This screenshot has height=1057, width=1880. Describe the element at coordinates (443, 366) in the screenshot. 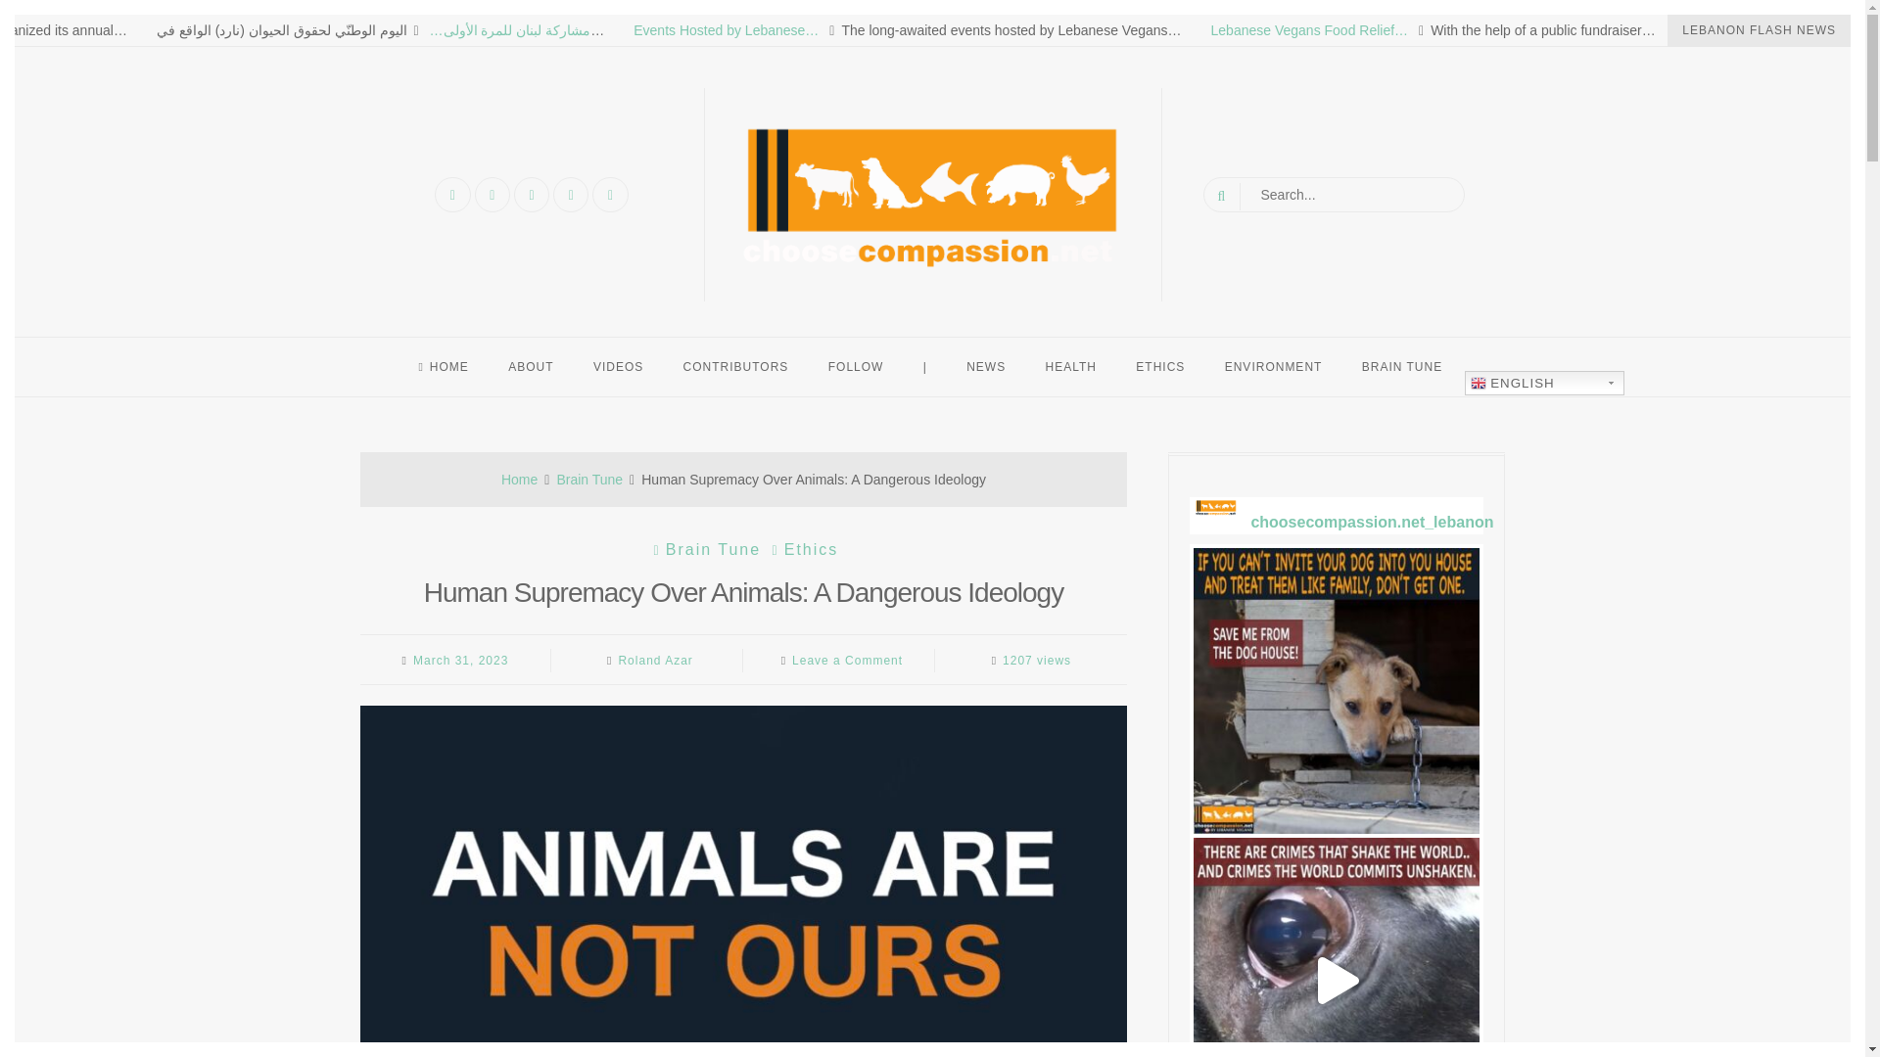

I see `HOME` at that location.